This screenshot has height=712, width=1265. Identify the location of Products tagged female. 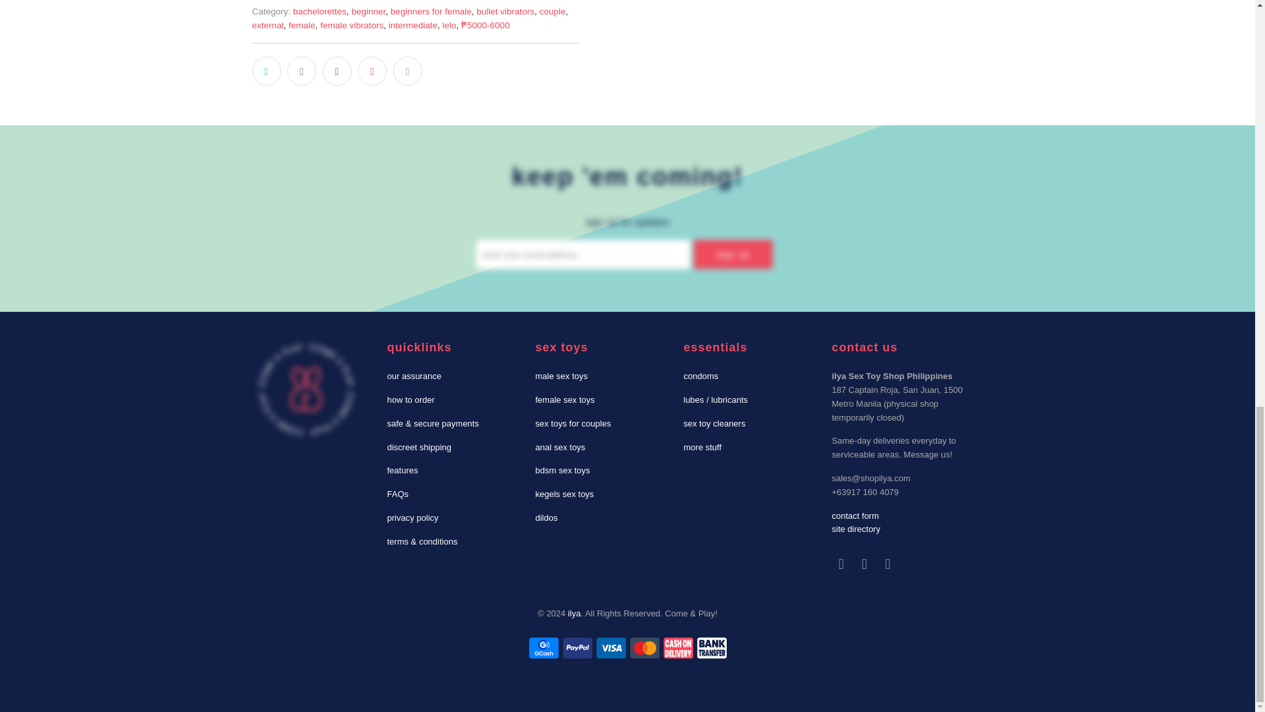
(302, 25).